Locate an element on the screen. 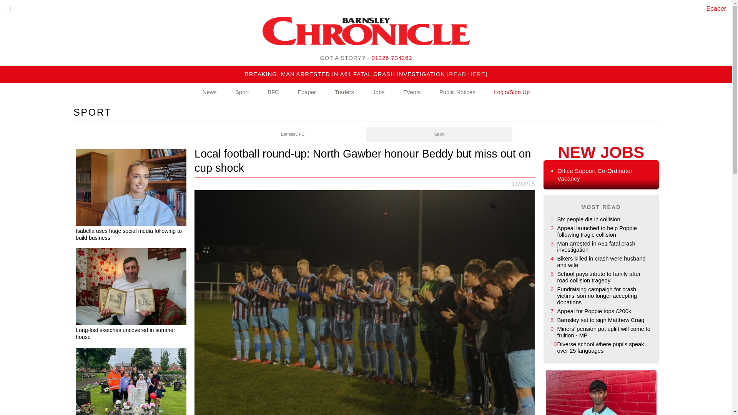 The image size is (738, 415). Jobs is located at coordinates (378, 92).